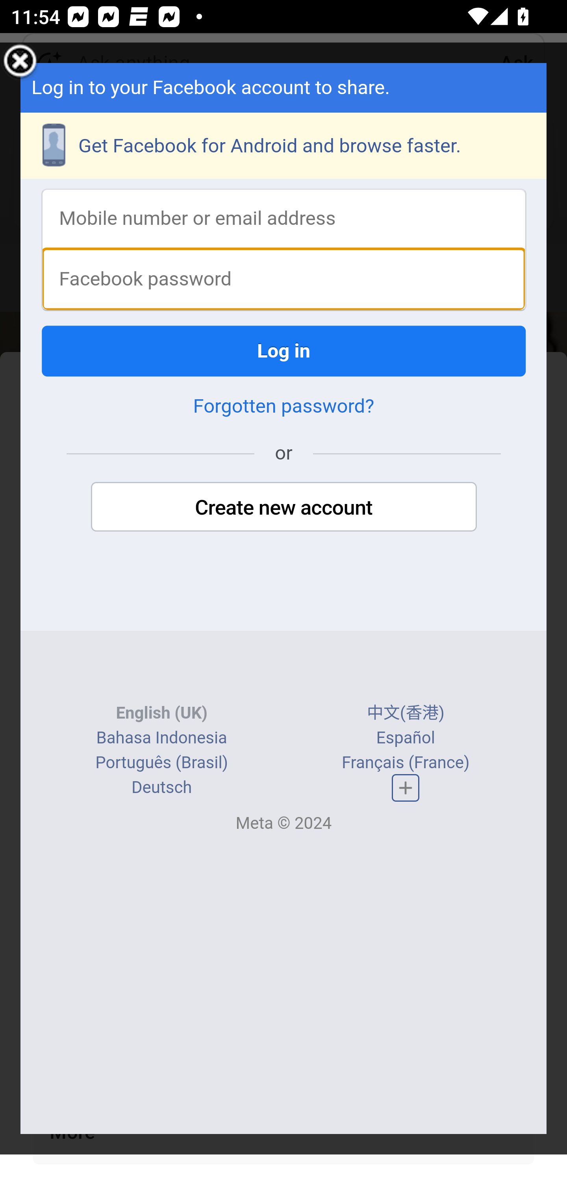 This screenshot has width=567, height=1197. I want to click on Français (France), so click(405, 762).